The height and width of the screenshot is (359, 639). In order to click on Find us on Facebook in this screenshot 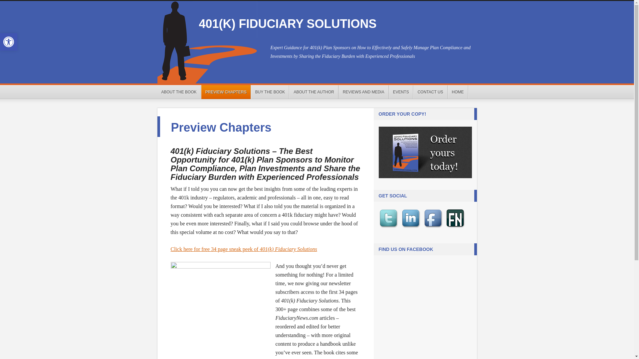, I will do `click(434, 228)`.